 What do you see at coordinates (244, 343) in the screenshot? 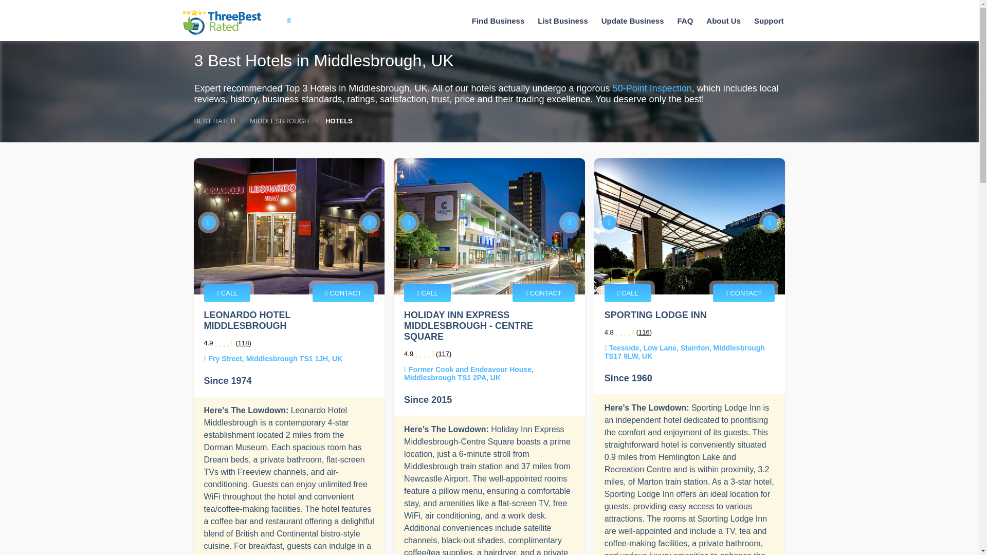
I see `118` at bounding box center [244, 343].